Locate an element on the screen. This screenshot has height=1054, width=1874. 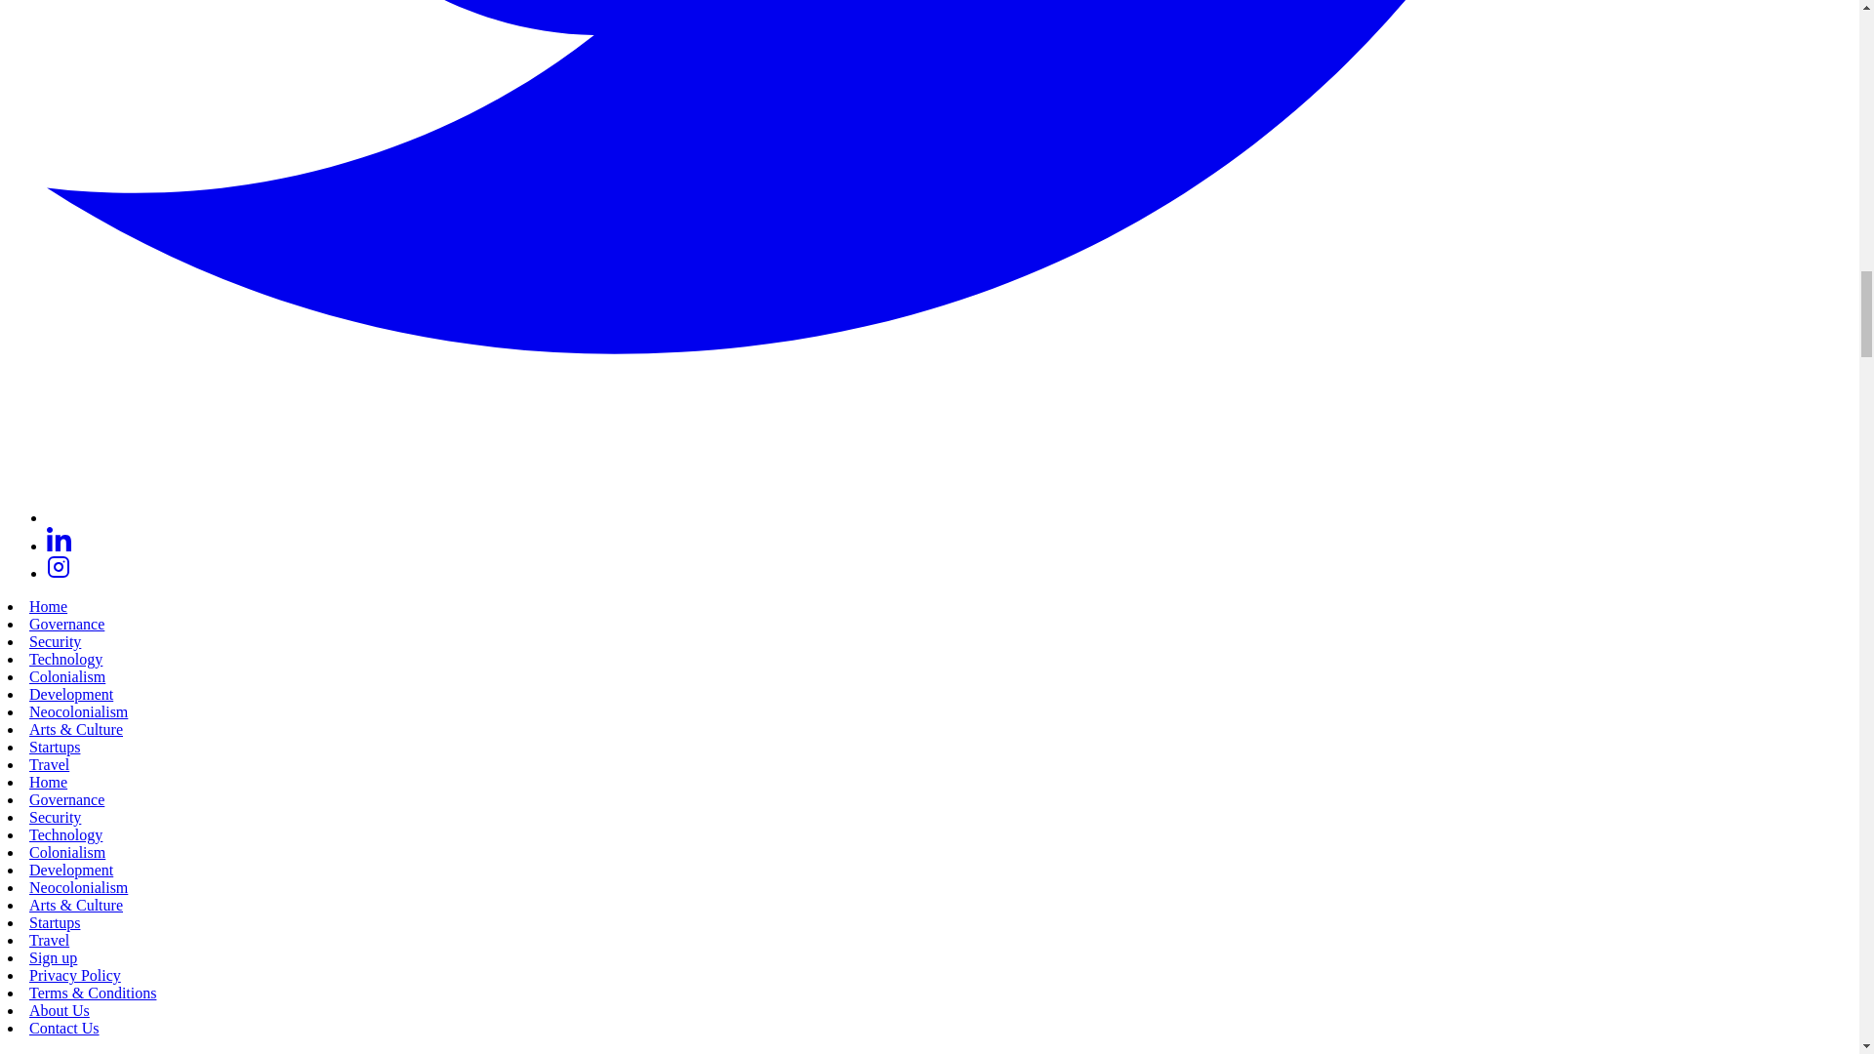
Travel is located at coordinates (49, 764).